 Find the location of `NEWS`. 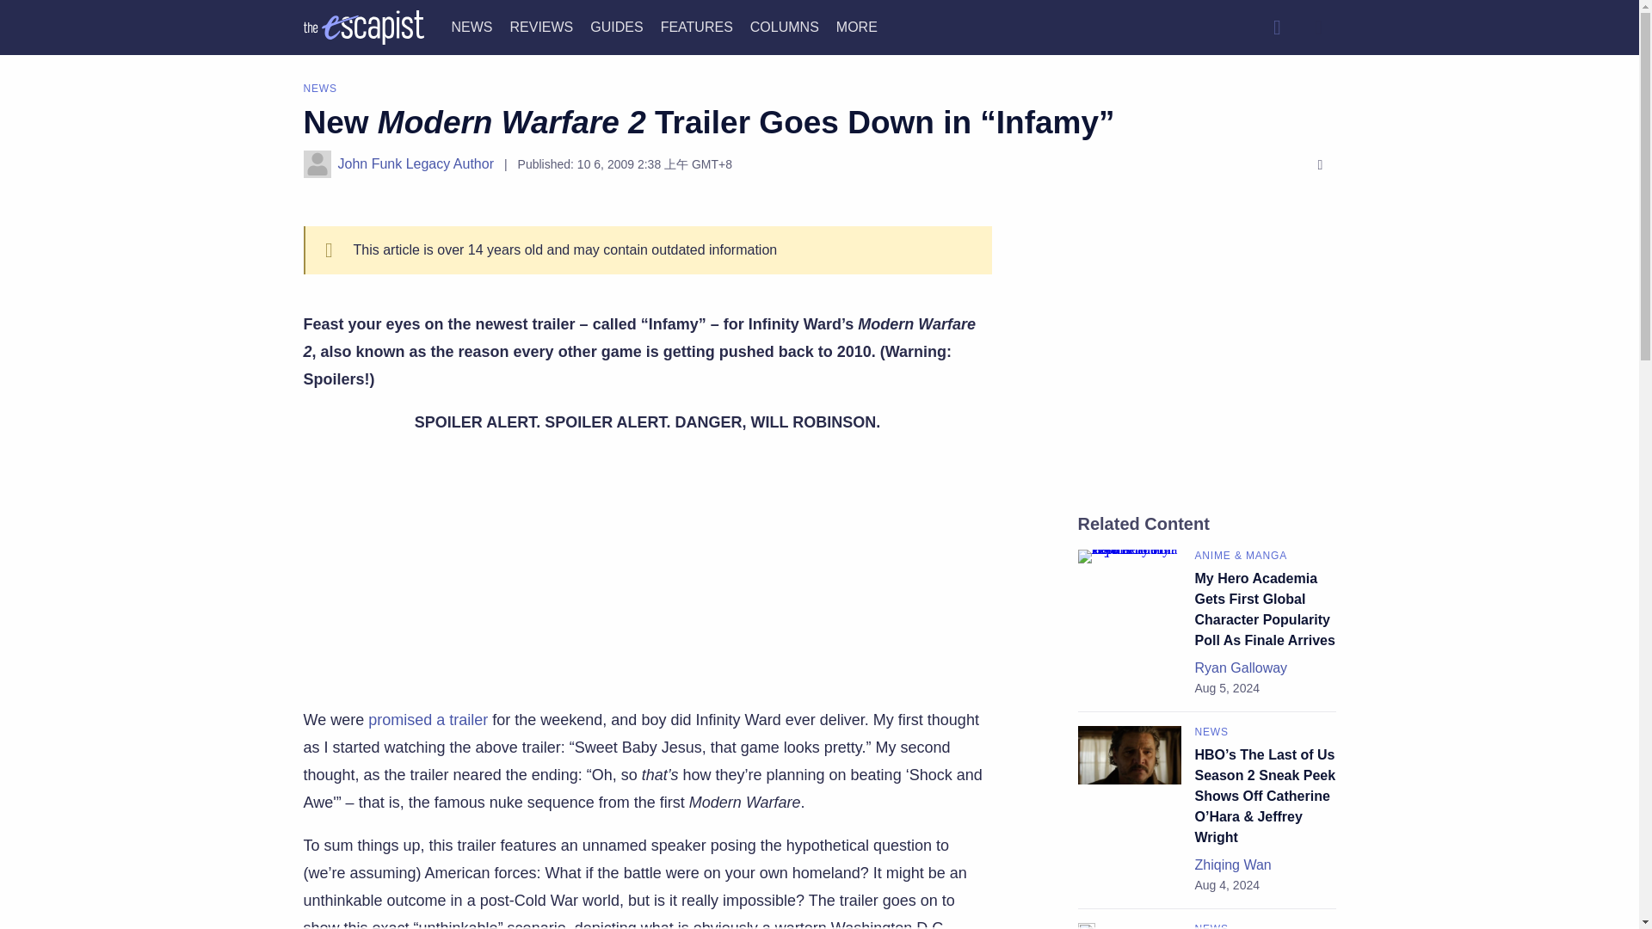

NEWS is located at coordinates (472, 26).